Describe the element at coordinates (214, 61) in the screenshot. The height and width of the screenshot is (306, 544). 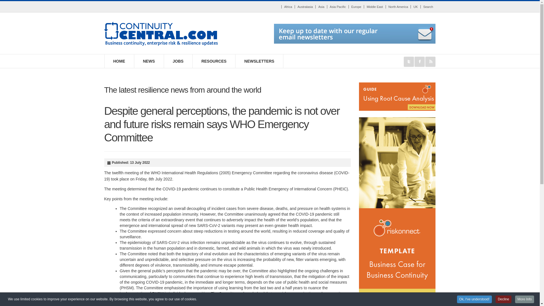
I see `RESOURCES` at that location.